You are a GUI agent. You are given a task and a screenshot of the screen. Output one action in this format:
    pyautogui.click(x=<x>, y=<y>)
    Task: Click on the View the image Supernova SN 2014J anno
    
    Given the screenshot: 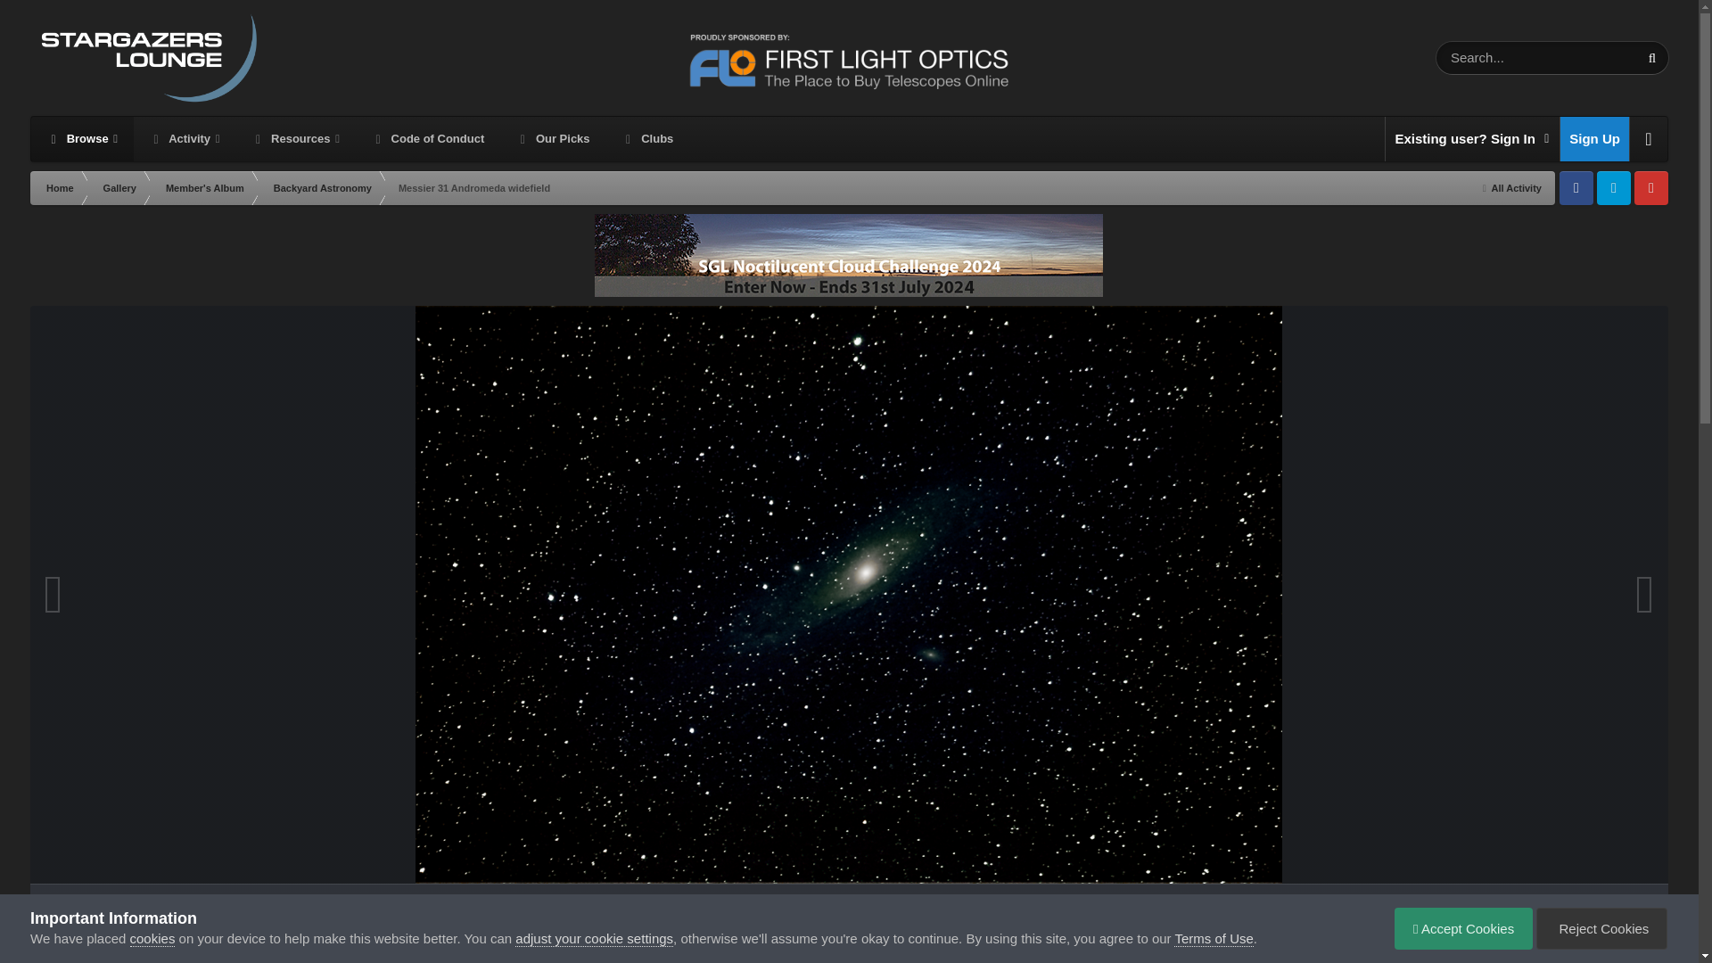 What is the action you would take?
    pyautogui.click(x=954, y=934)
    